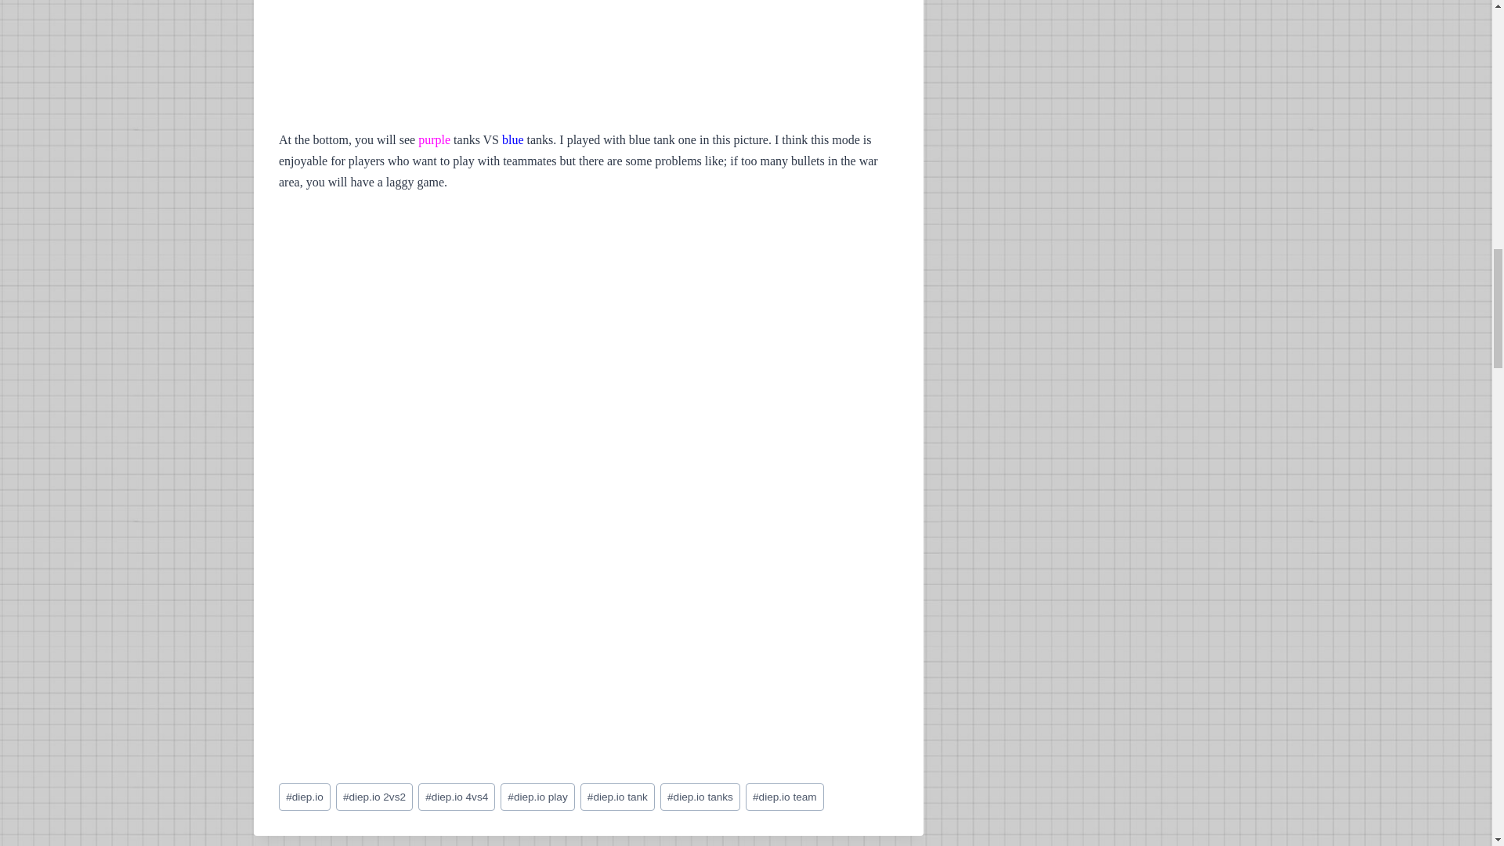  I want to click on diep.io tanks, so click(700, 797).